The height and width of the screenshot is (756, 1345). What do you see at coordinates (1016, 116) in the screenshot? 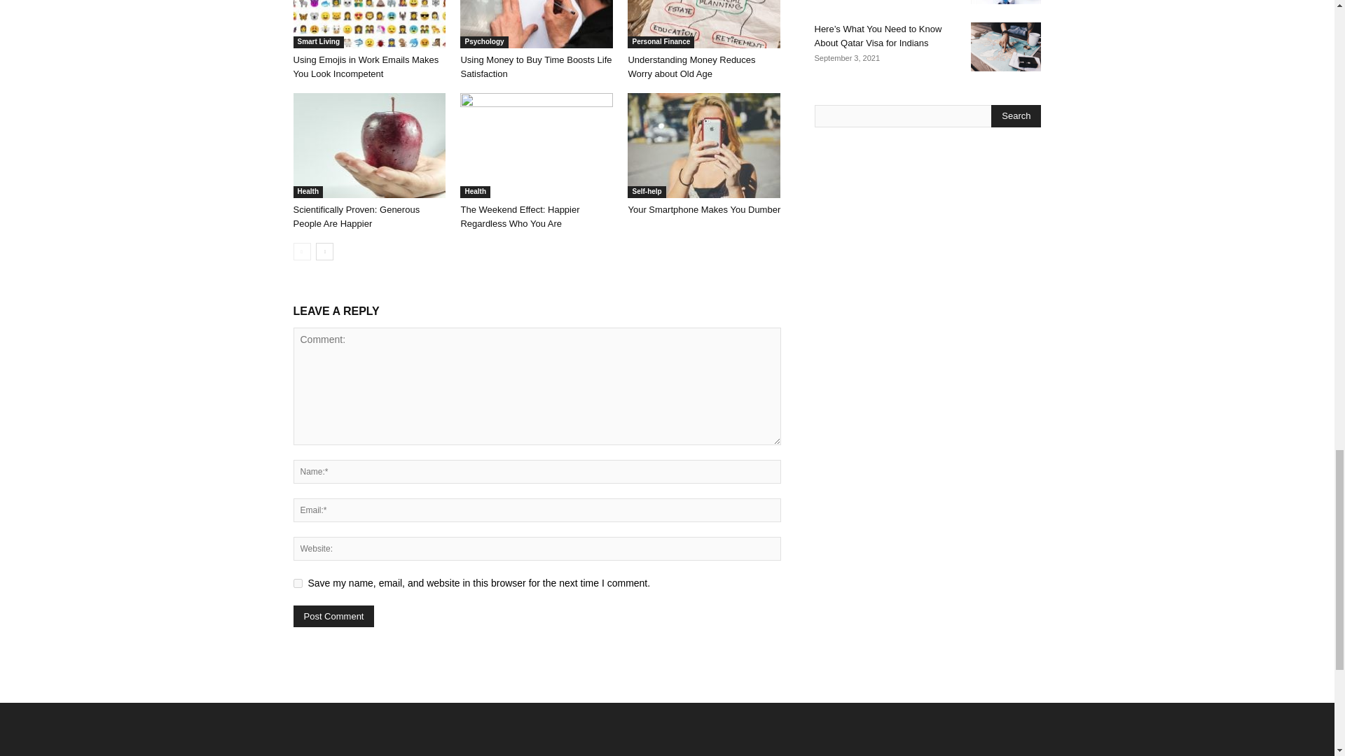
I see `Search` at bounding box center [1016, 116].